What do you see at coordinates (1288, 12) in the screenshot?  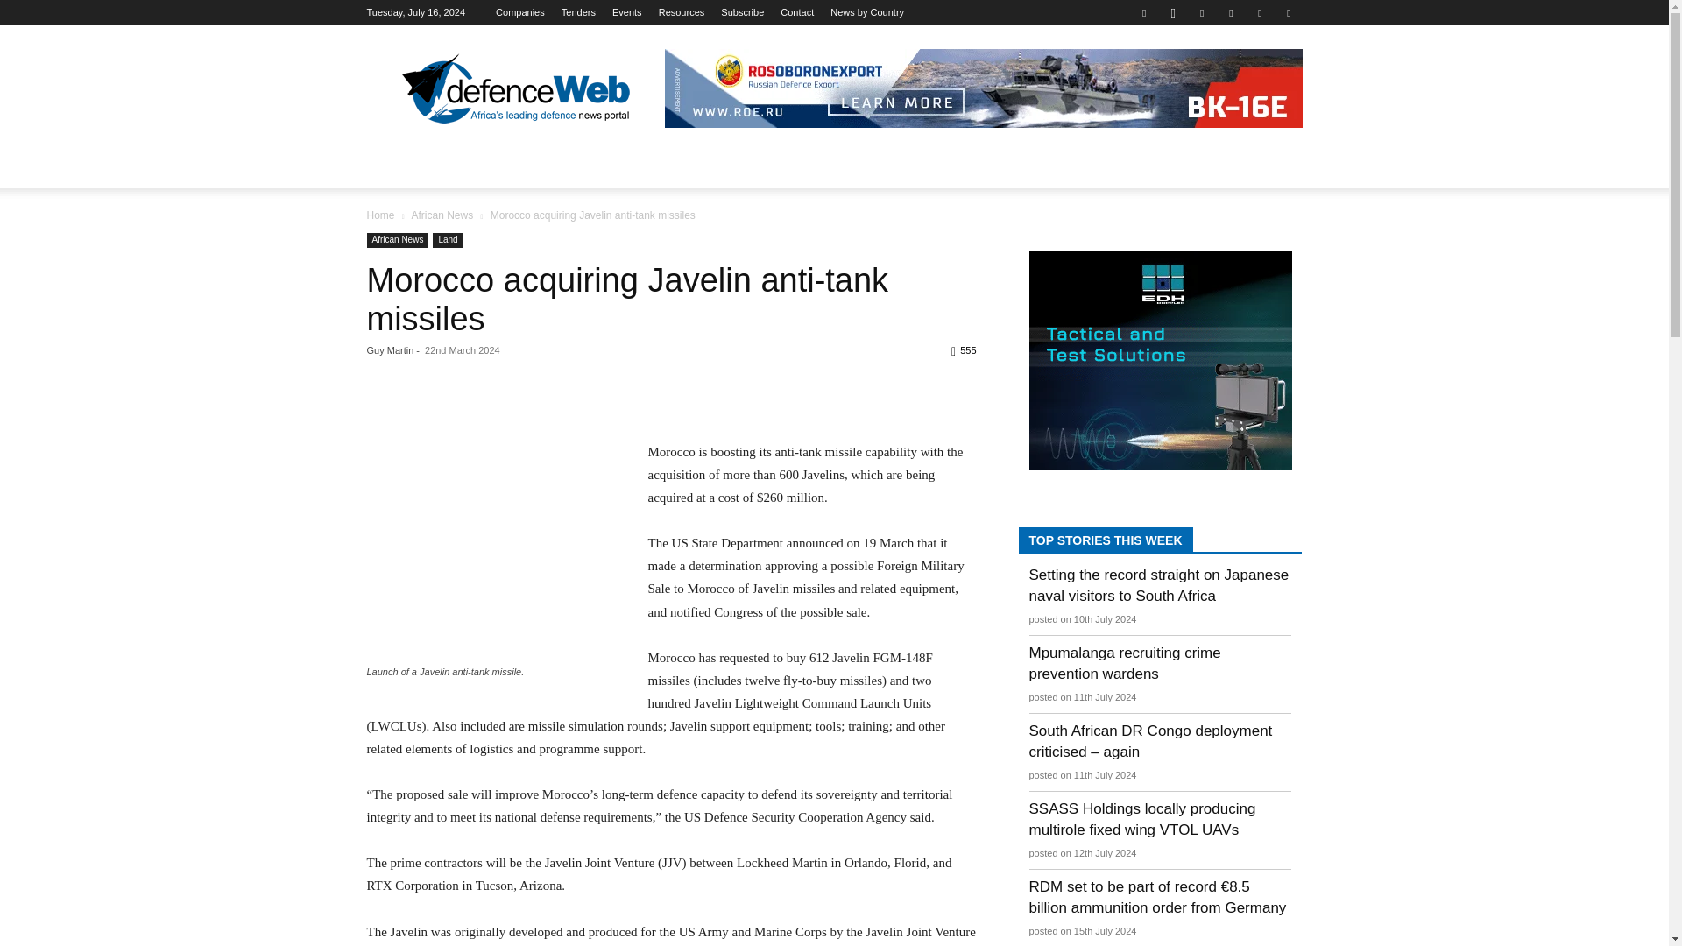 I see `Youtube` at bounding box center [1288, 12].